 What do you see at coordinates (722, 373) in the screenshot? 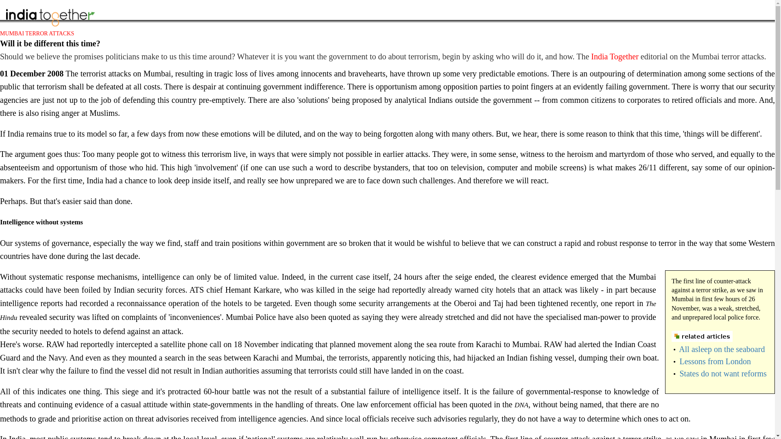
I see `States do not want reforms` at bounding box center [722, 373].